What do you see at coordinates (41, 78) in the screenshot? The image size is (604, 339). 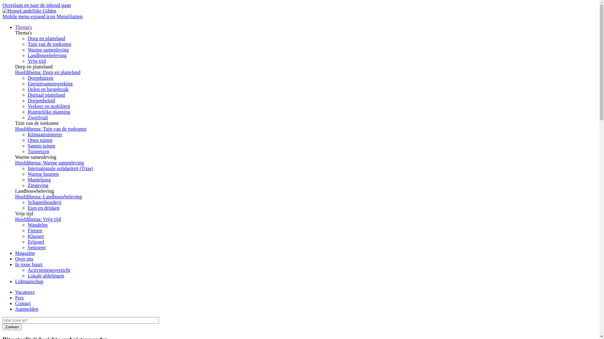 I see `Dorpshuizen` at bounding box center [41, 78].